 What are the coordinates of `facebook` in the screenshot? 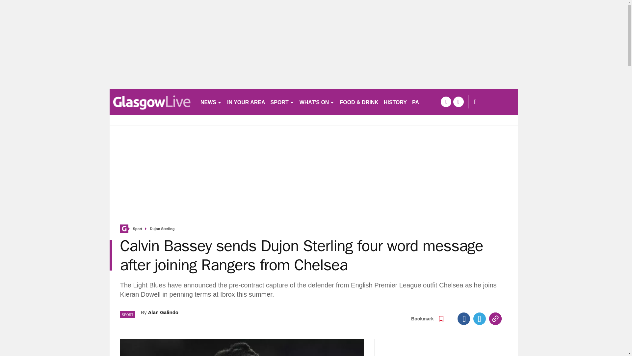 It's located at (446, 102).